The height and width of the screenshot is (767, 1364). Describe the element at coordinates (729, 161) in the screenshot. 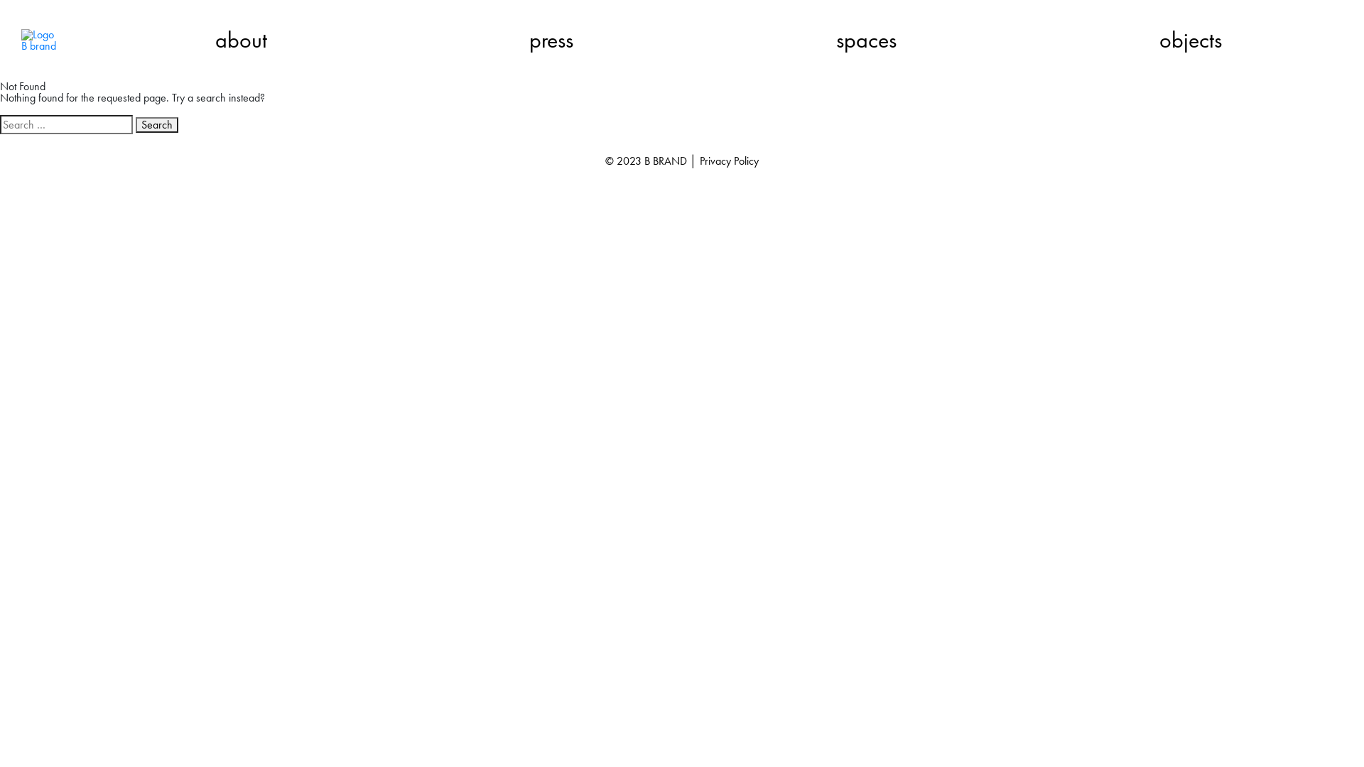

I see `Privacy Policy` at that location.